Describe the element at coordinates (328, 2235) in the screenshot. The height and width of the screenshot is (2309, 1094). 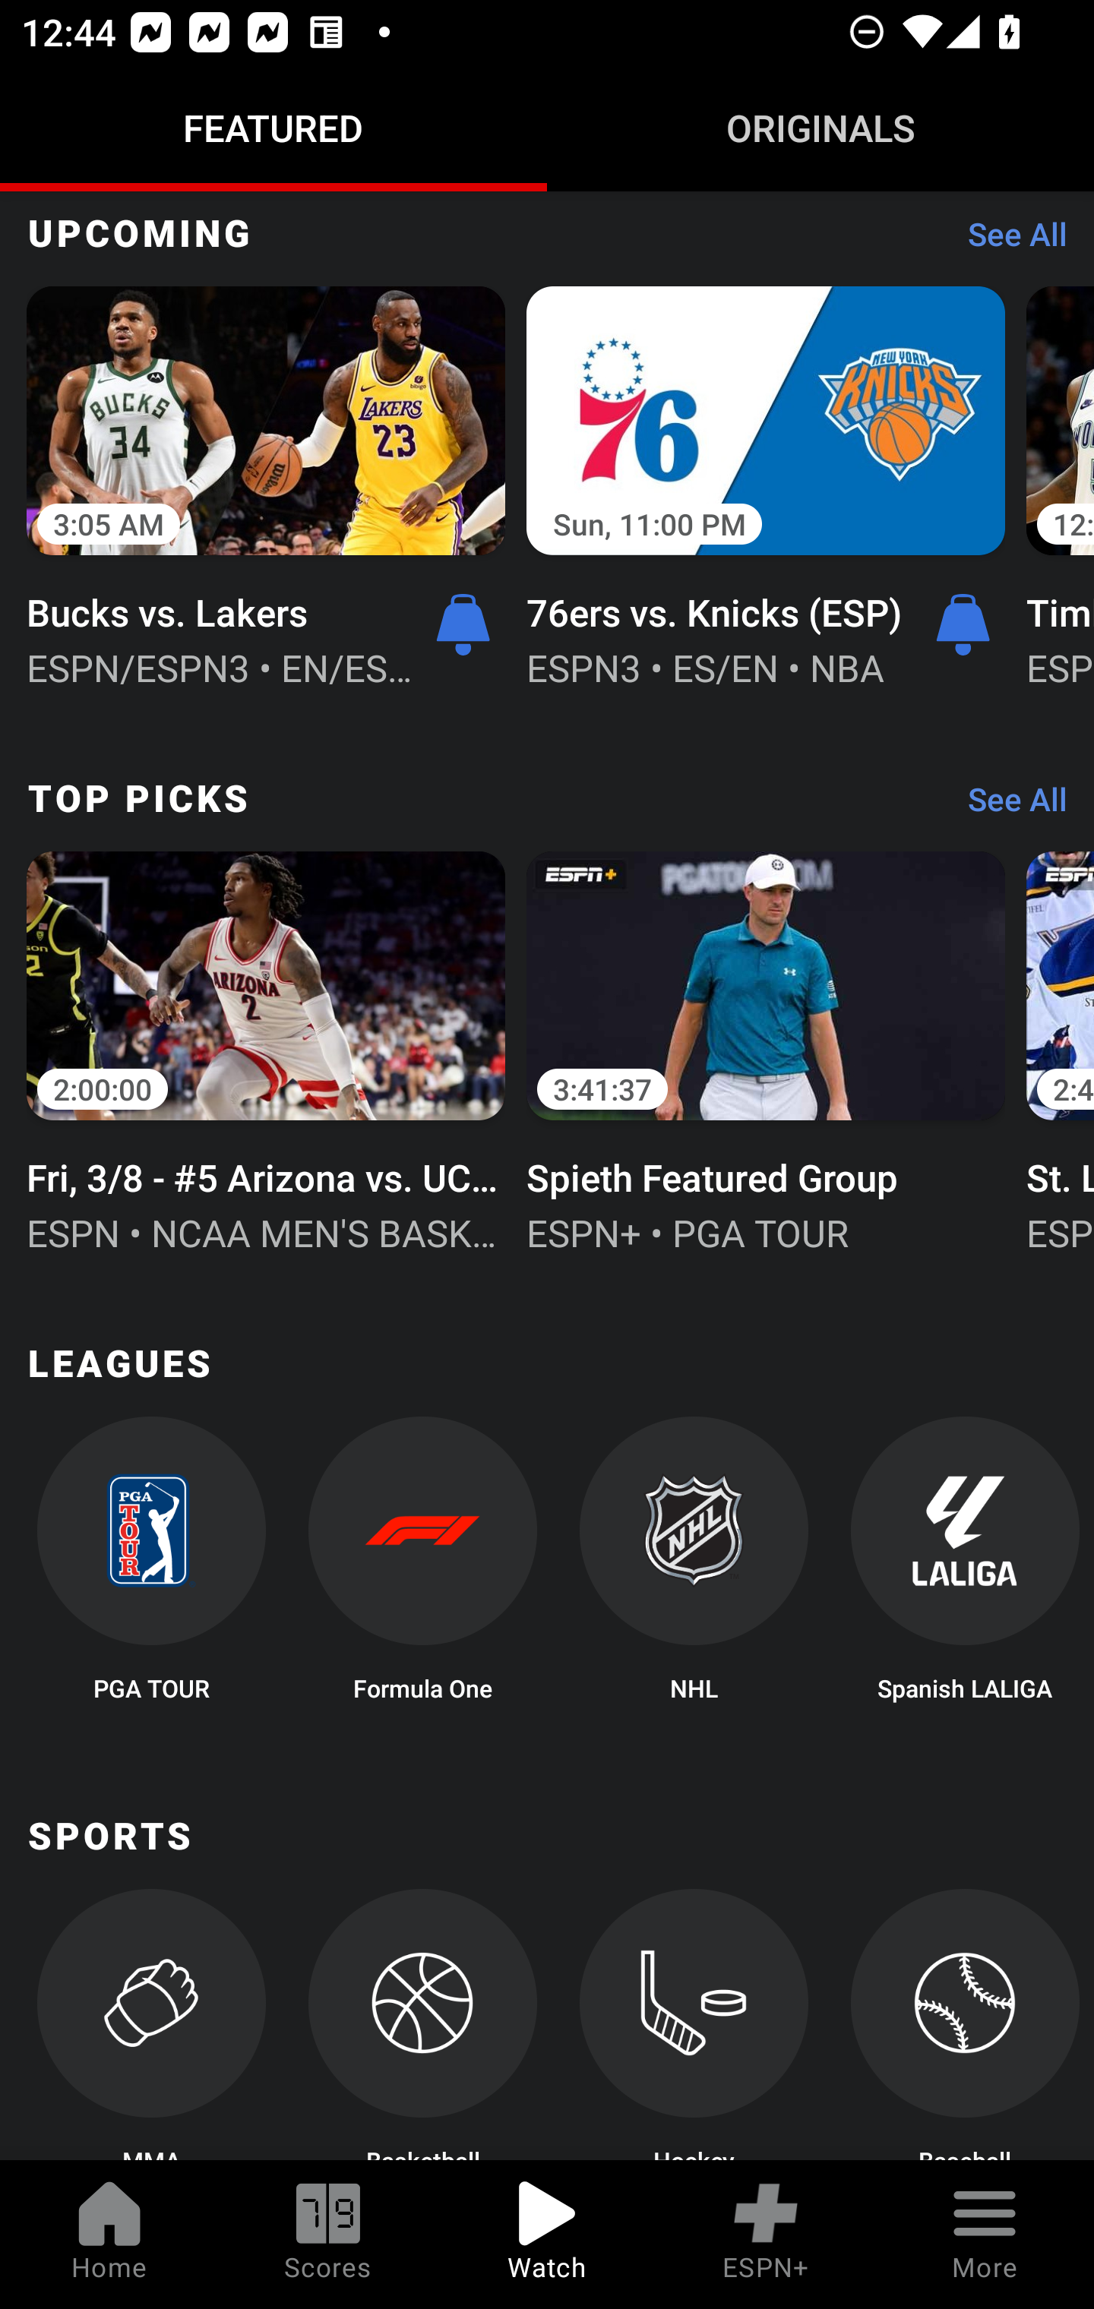
I see `Scores` at that location.